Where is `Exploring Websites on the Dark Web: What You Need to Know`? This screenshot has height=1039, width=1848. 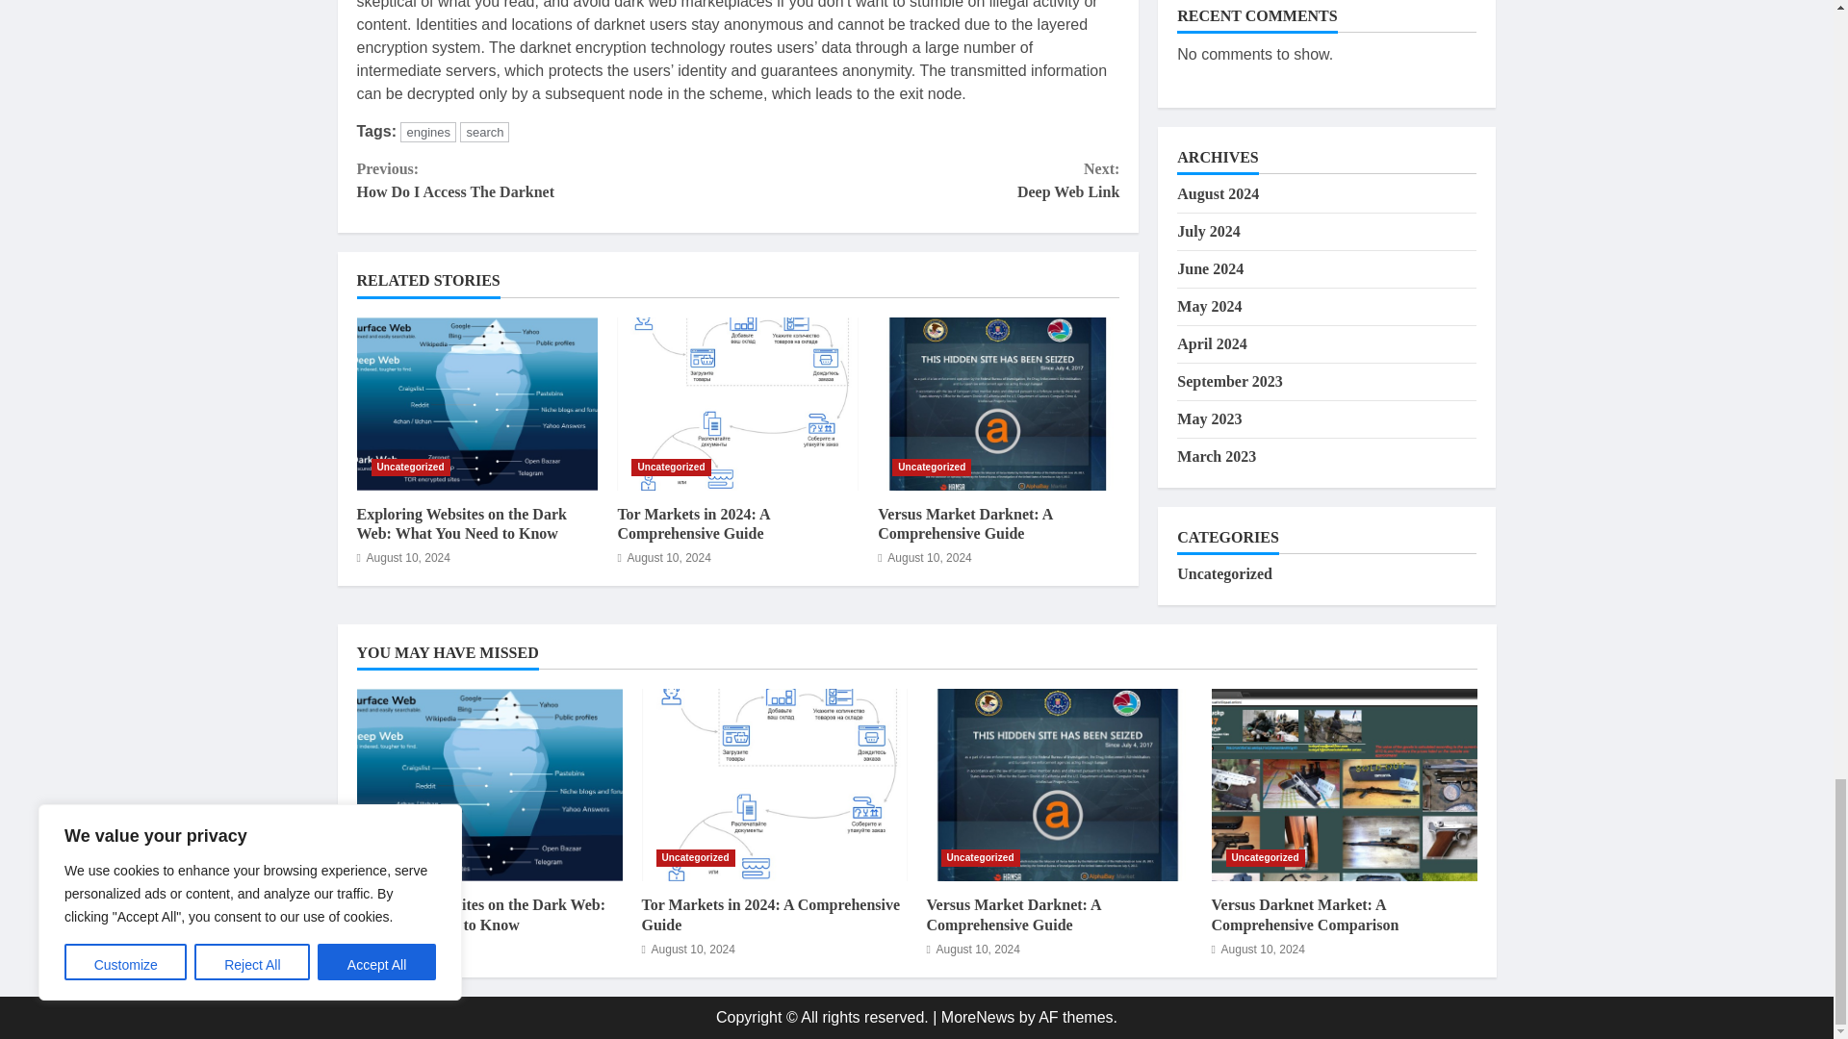 Exploring Websites on the Dark Web: What You Need to Know is located at coordinates (476, 404).